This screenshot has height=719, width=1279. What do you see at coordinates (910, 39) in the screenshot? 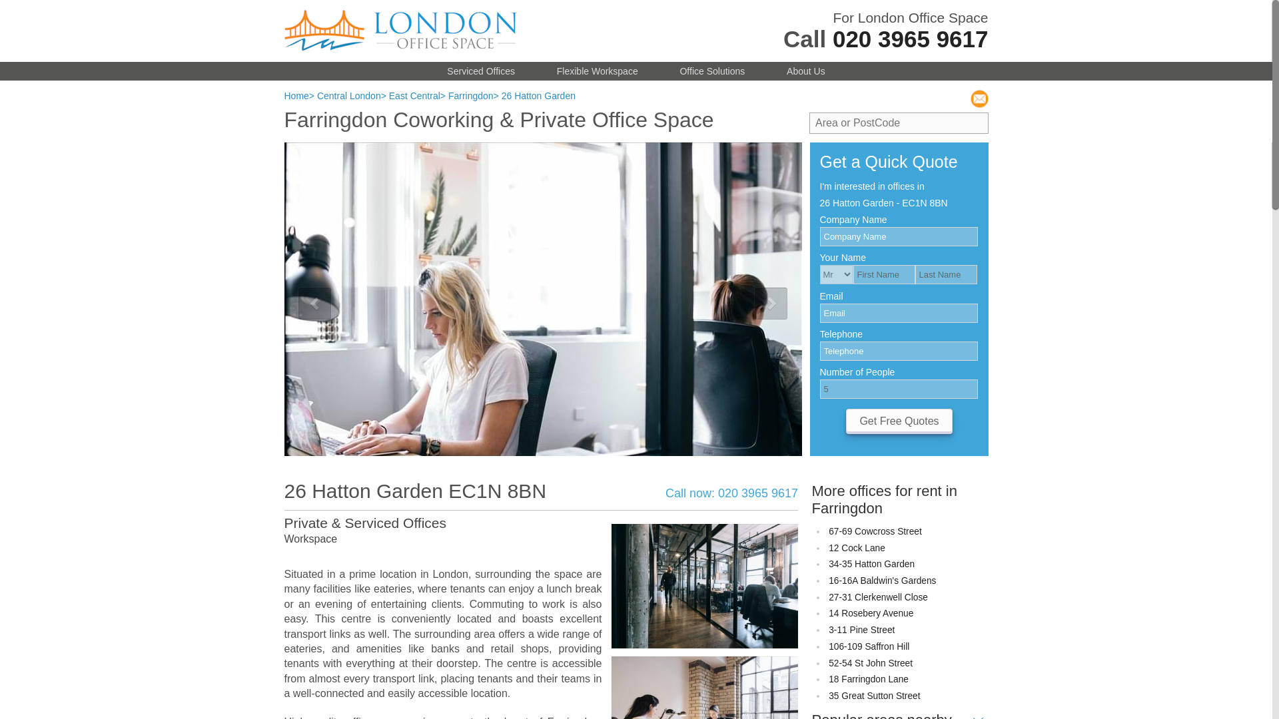
I see `020 3965 9617` at bounding box center [910, 39].